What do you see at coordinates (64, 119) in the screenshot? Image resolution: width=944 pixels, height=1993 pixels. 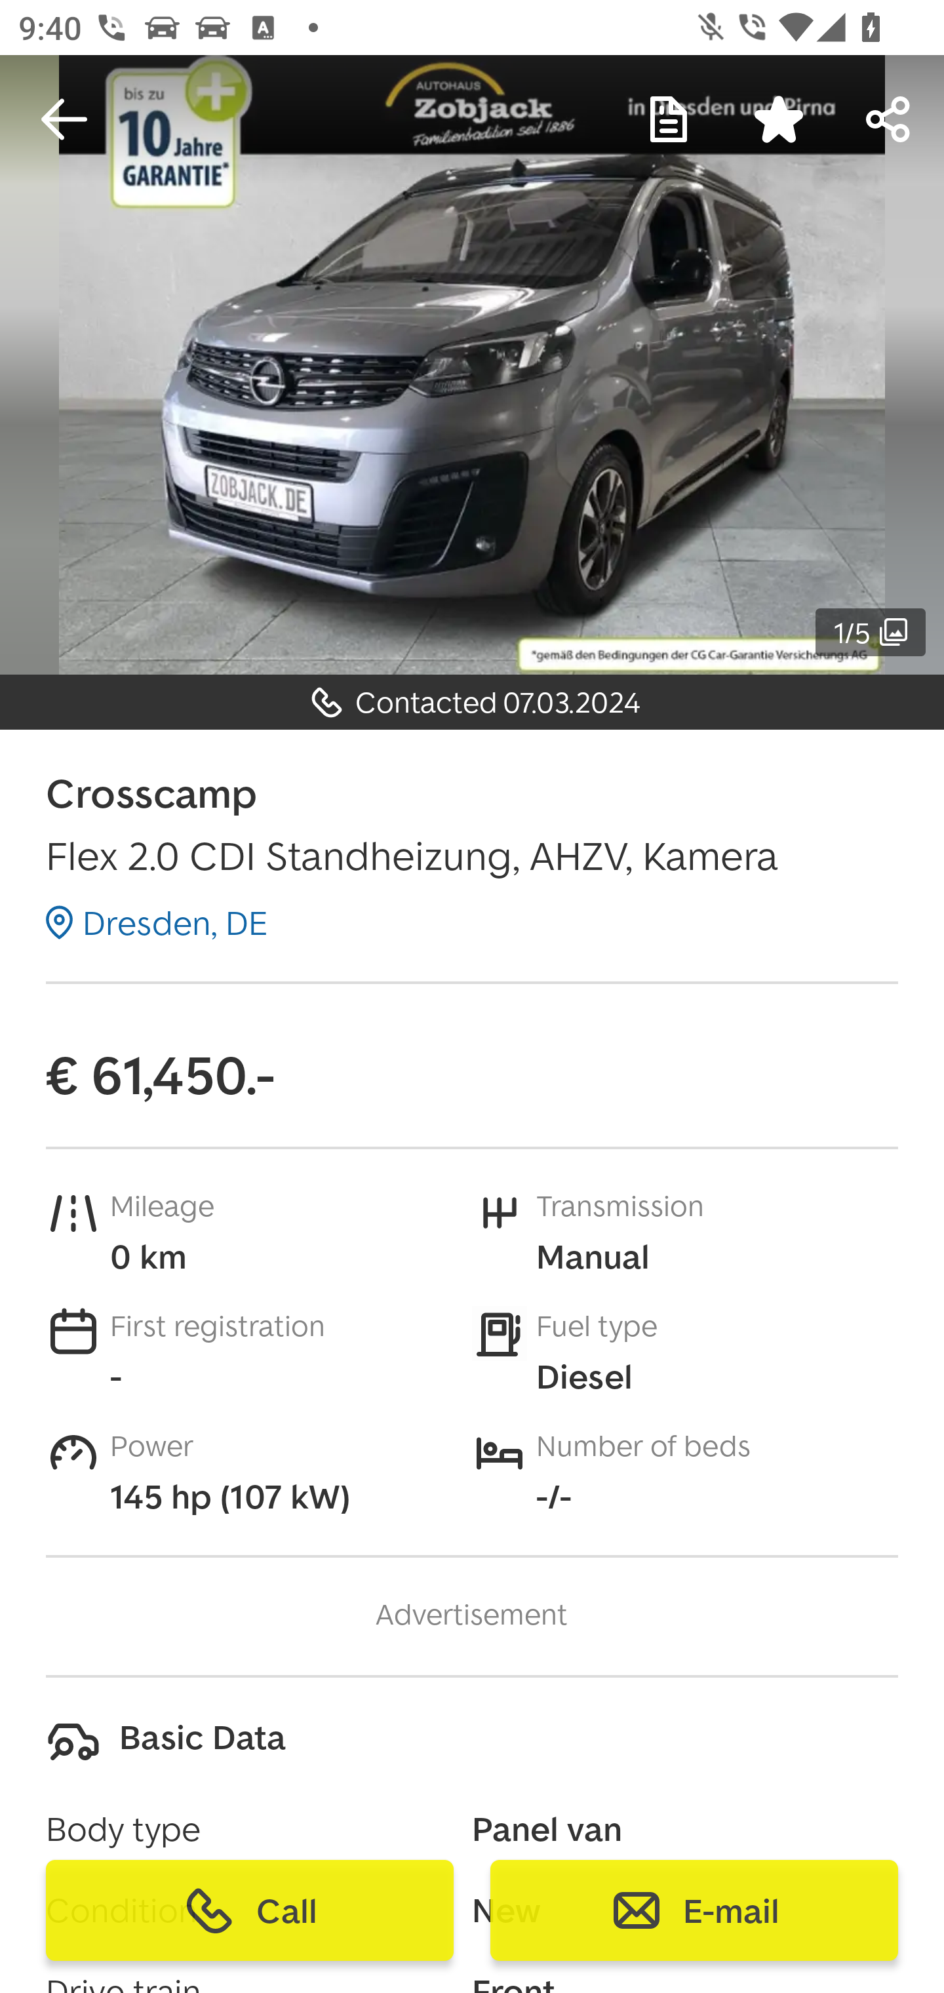 I see `Navigate up` at bounding box center [64, 119].